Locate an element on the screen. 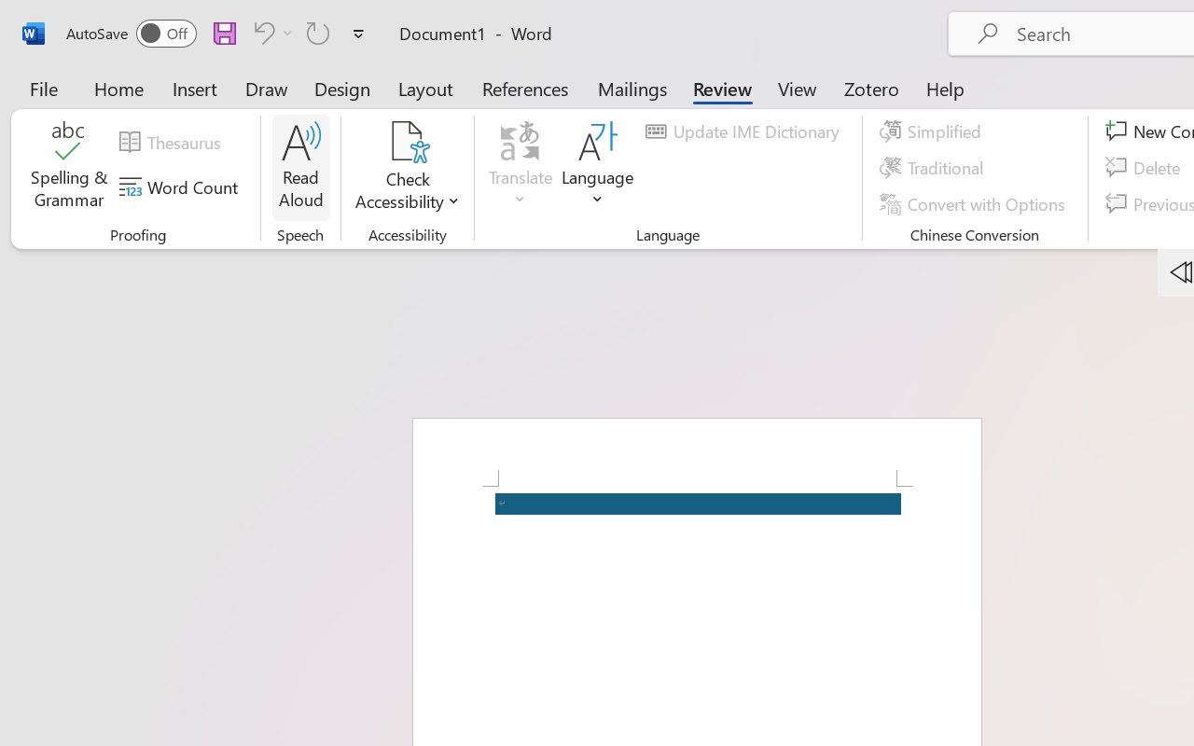 This screenshot has height=746, width=1194. Check Accessibility is located at coordinates (407, 142).